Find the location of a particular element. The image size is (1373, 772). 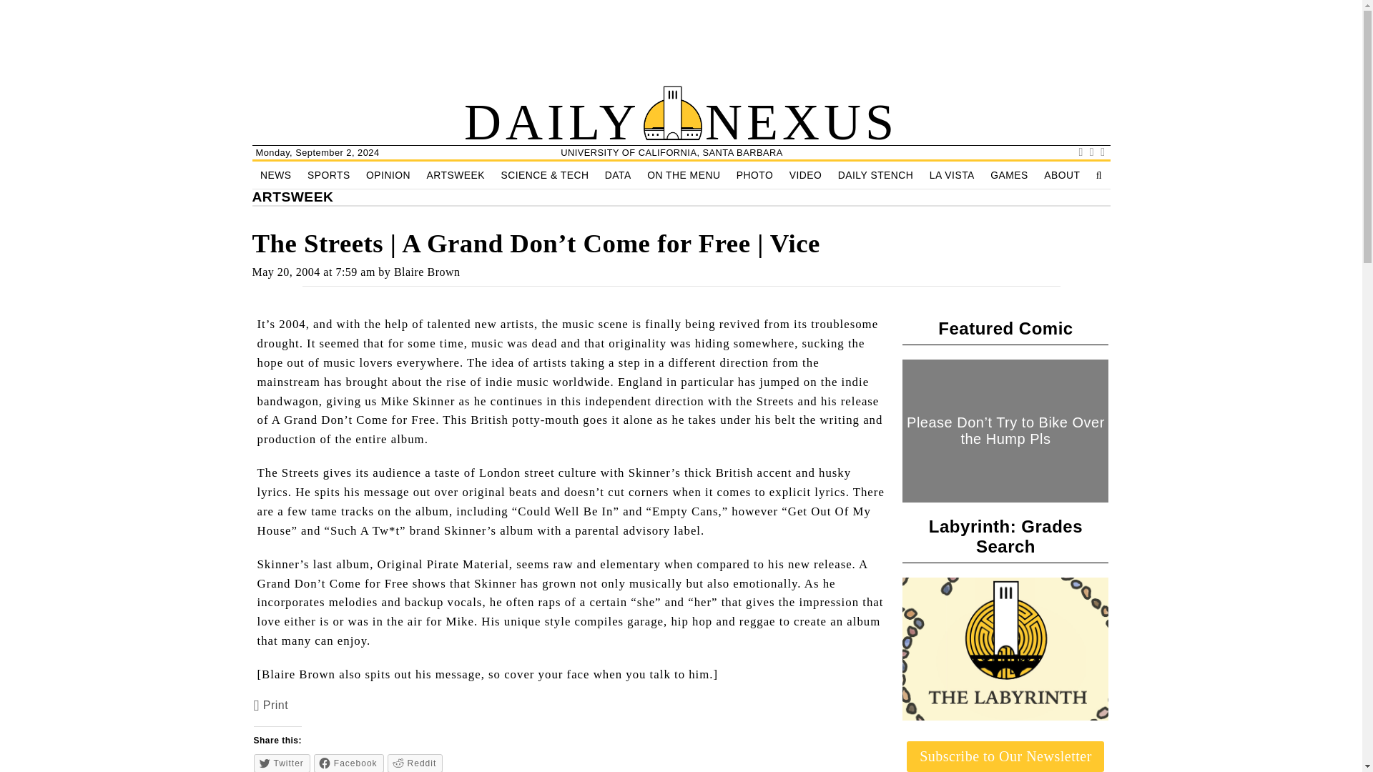

Posts by Blaire Brown is located at coordinates (427, 272).